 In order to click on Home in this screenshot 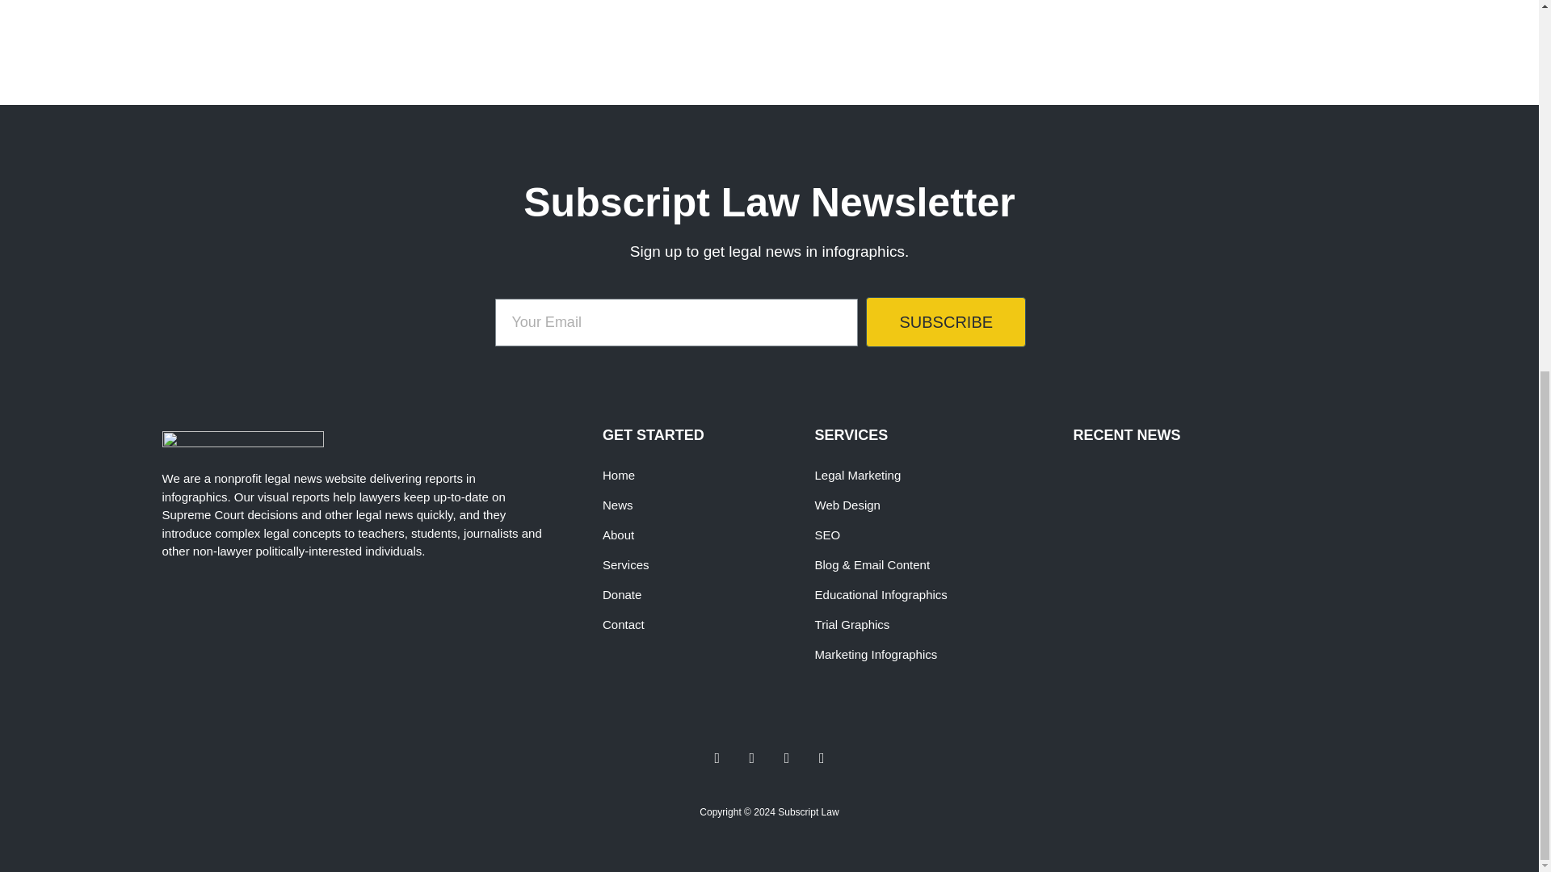, I will do `click(693, 475)`.